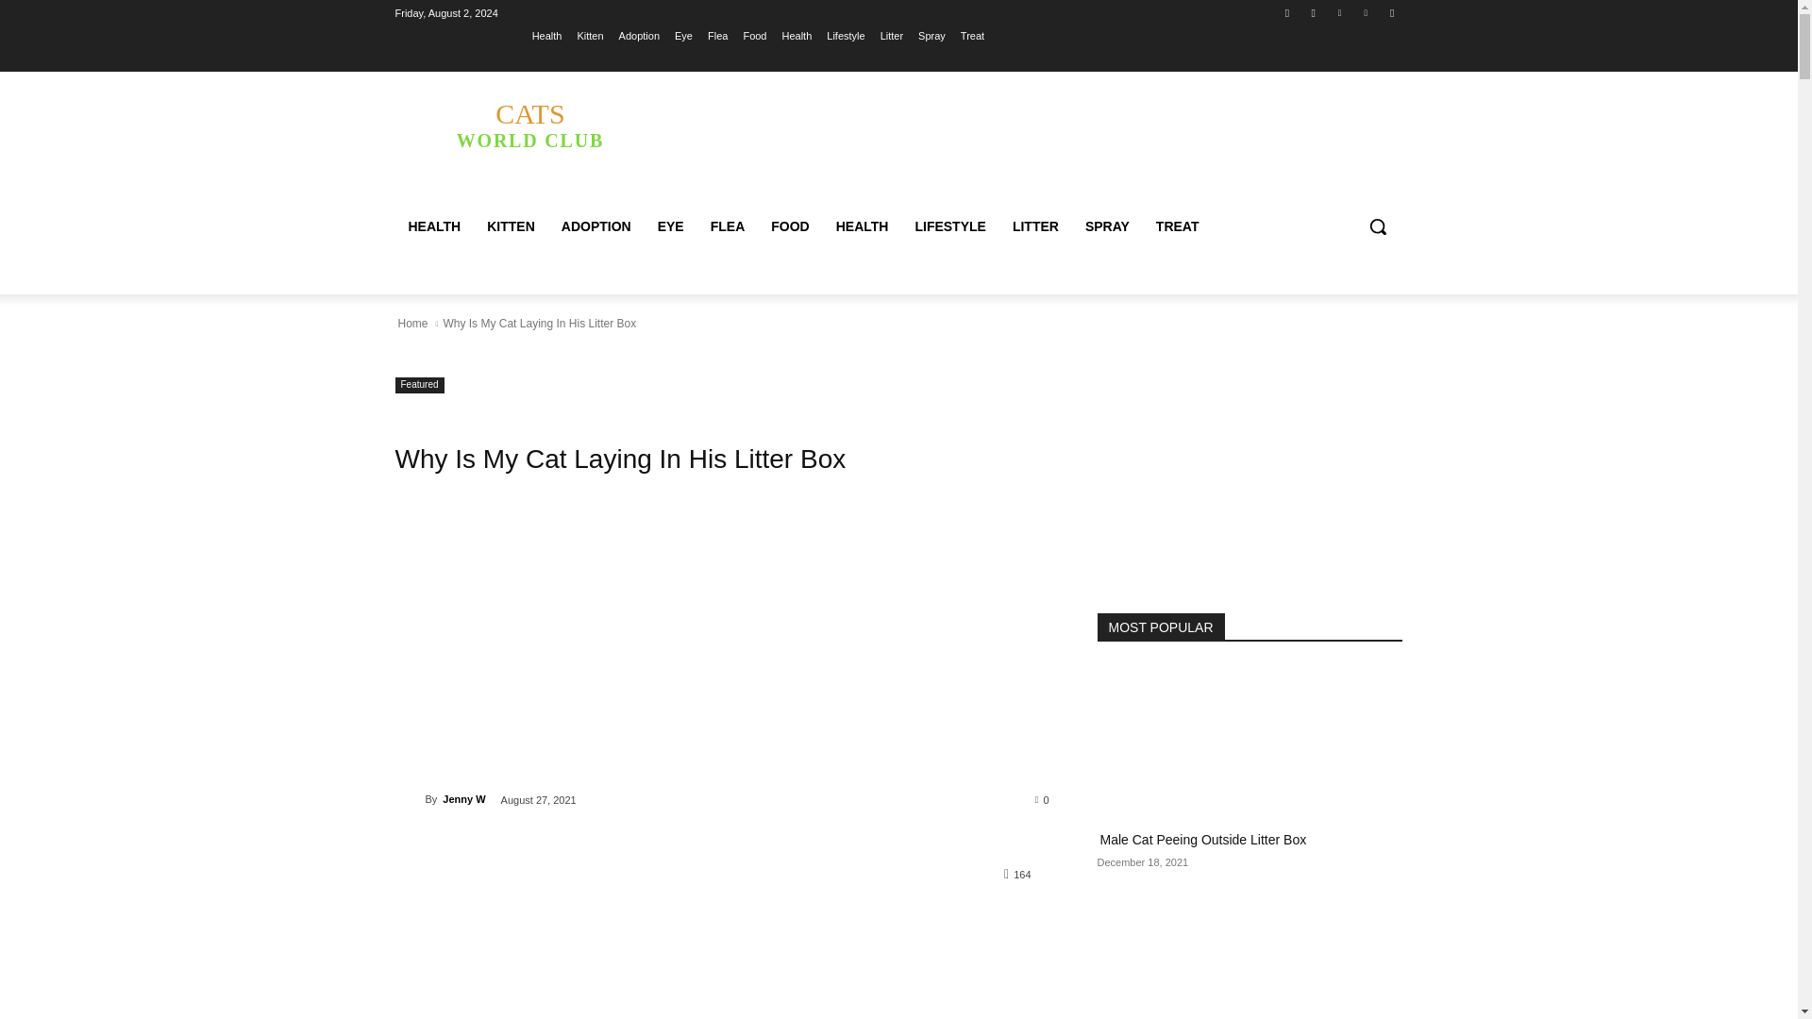 The image size is (1812, 1019). What do you see at coordinates (972, 35) in the screenshot?
I see `Treat` at bounding box center [972, 35].